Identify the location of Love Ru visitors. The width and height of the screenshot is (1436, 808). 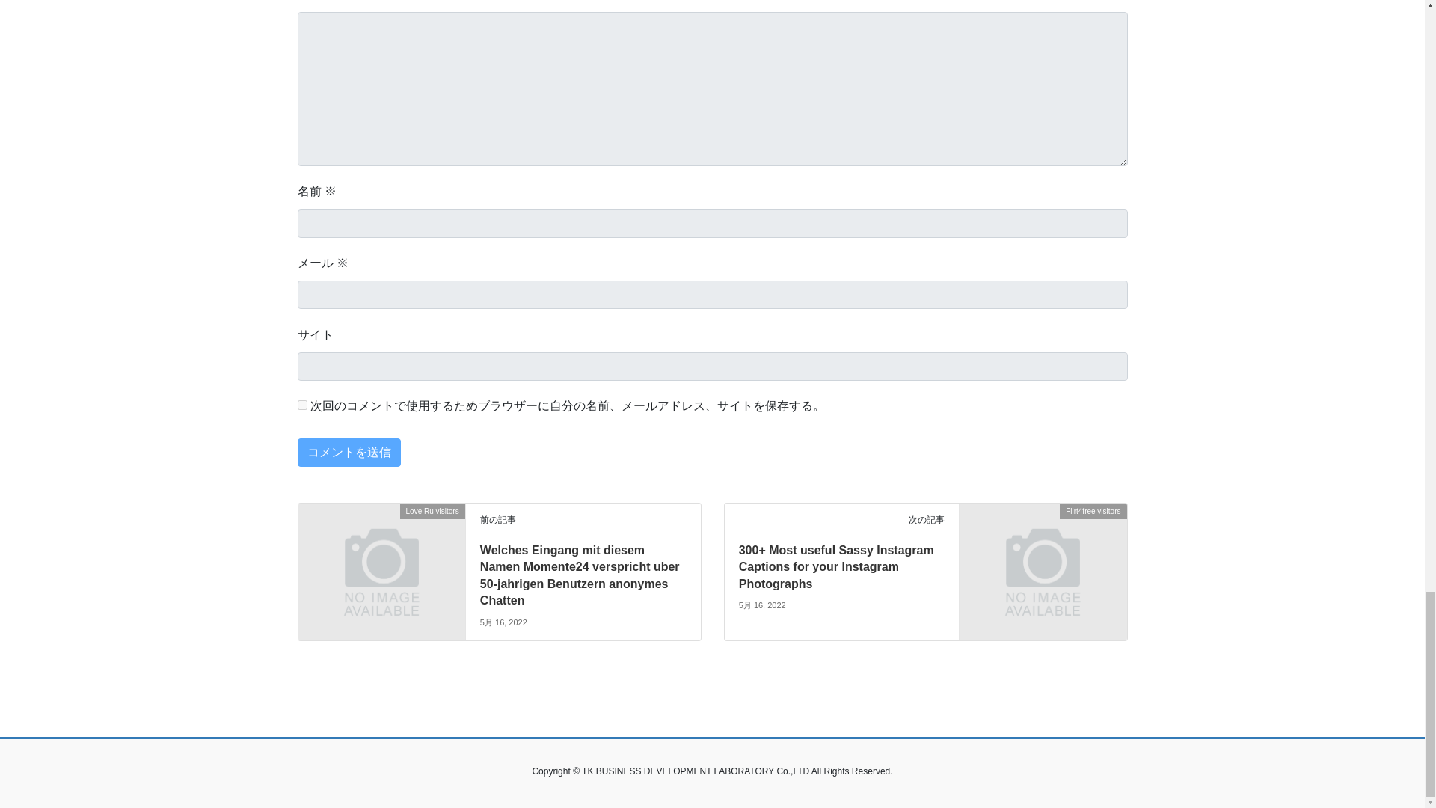
(380, 554).